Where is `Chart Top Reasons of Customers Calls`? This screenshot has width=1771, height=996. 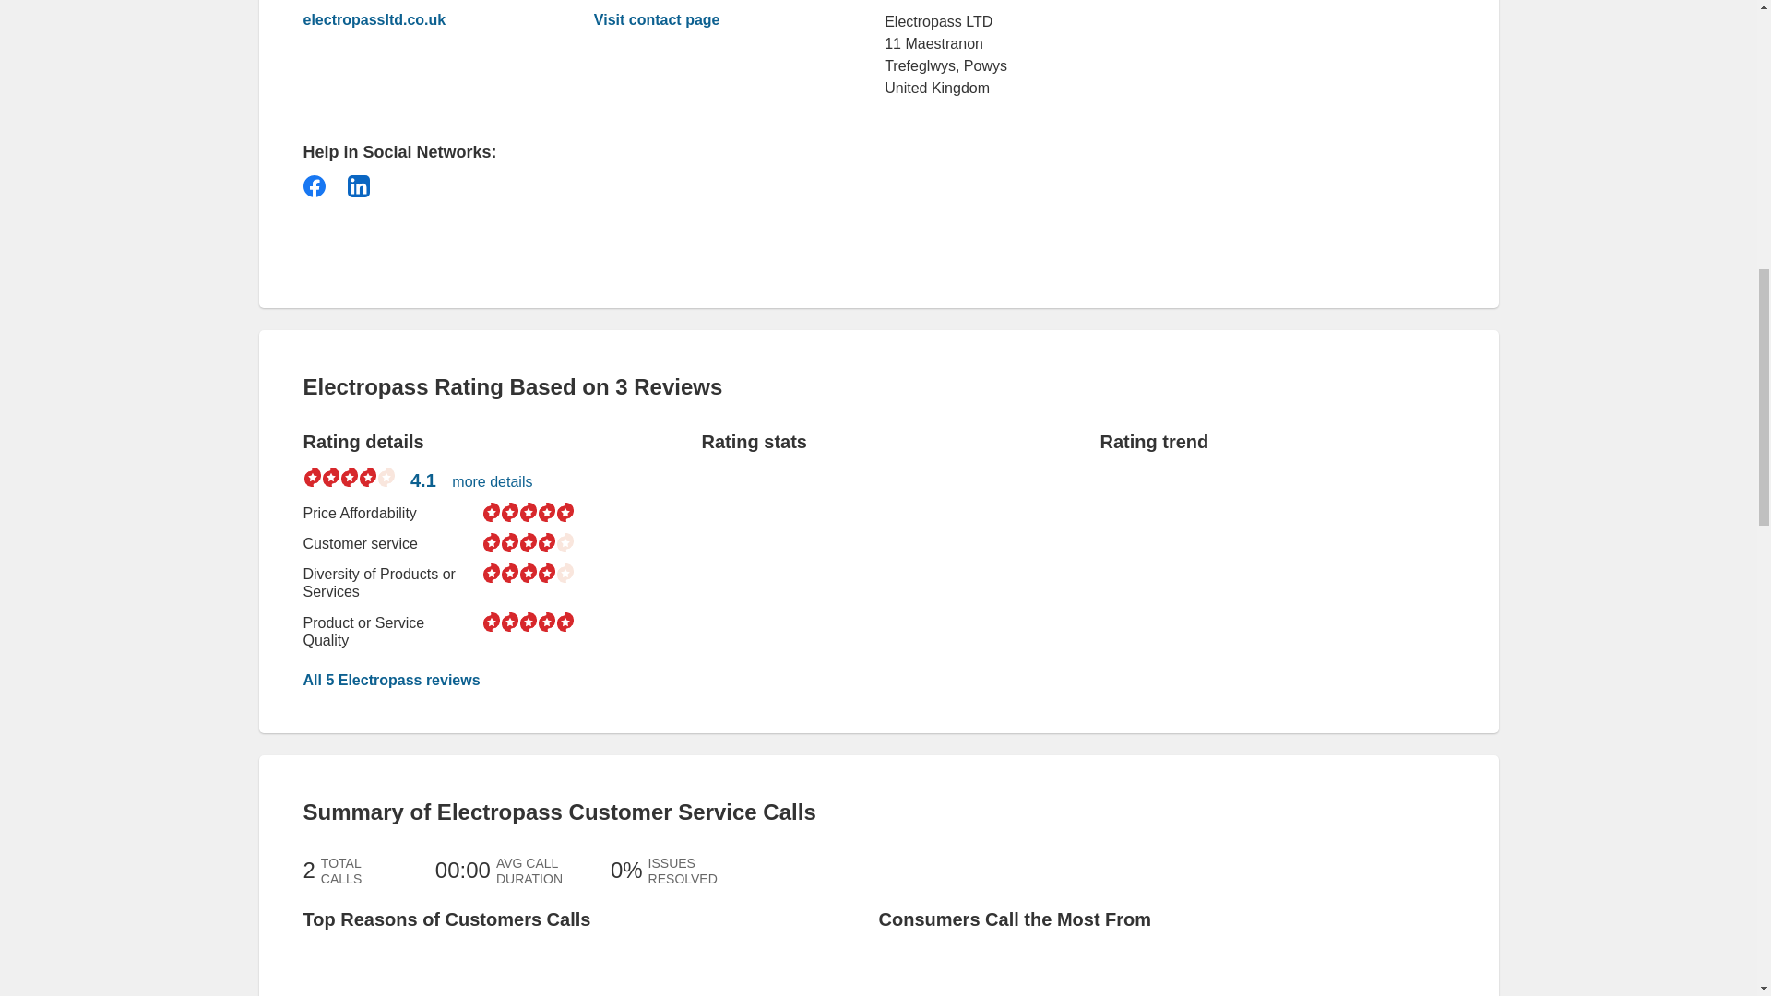 Chart Top Reasons of Customers Calls is located at coordinates (406, 970).